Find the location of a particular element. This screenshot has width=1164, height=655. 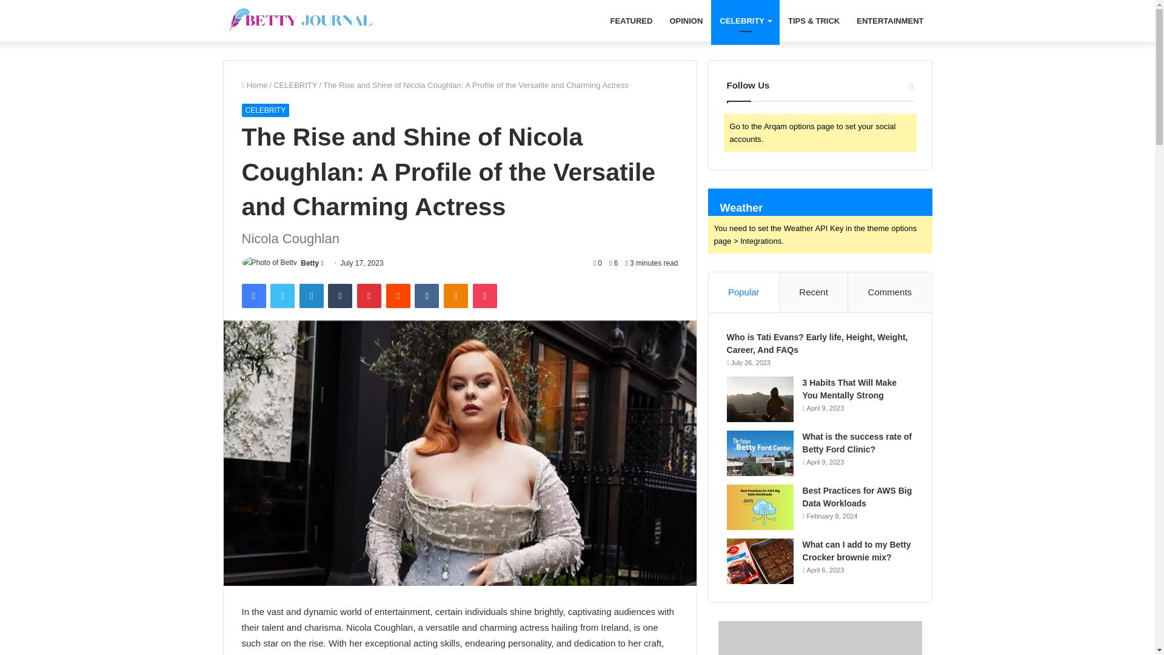

Twitter is located at coordinates (282, 295).